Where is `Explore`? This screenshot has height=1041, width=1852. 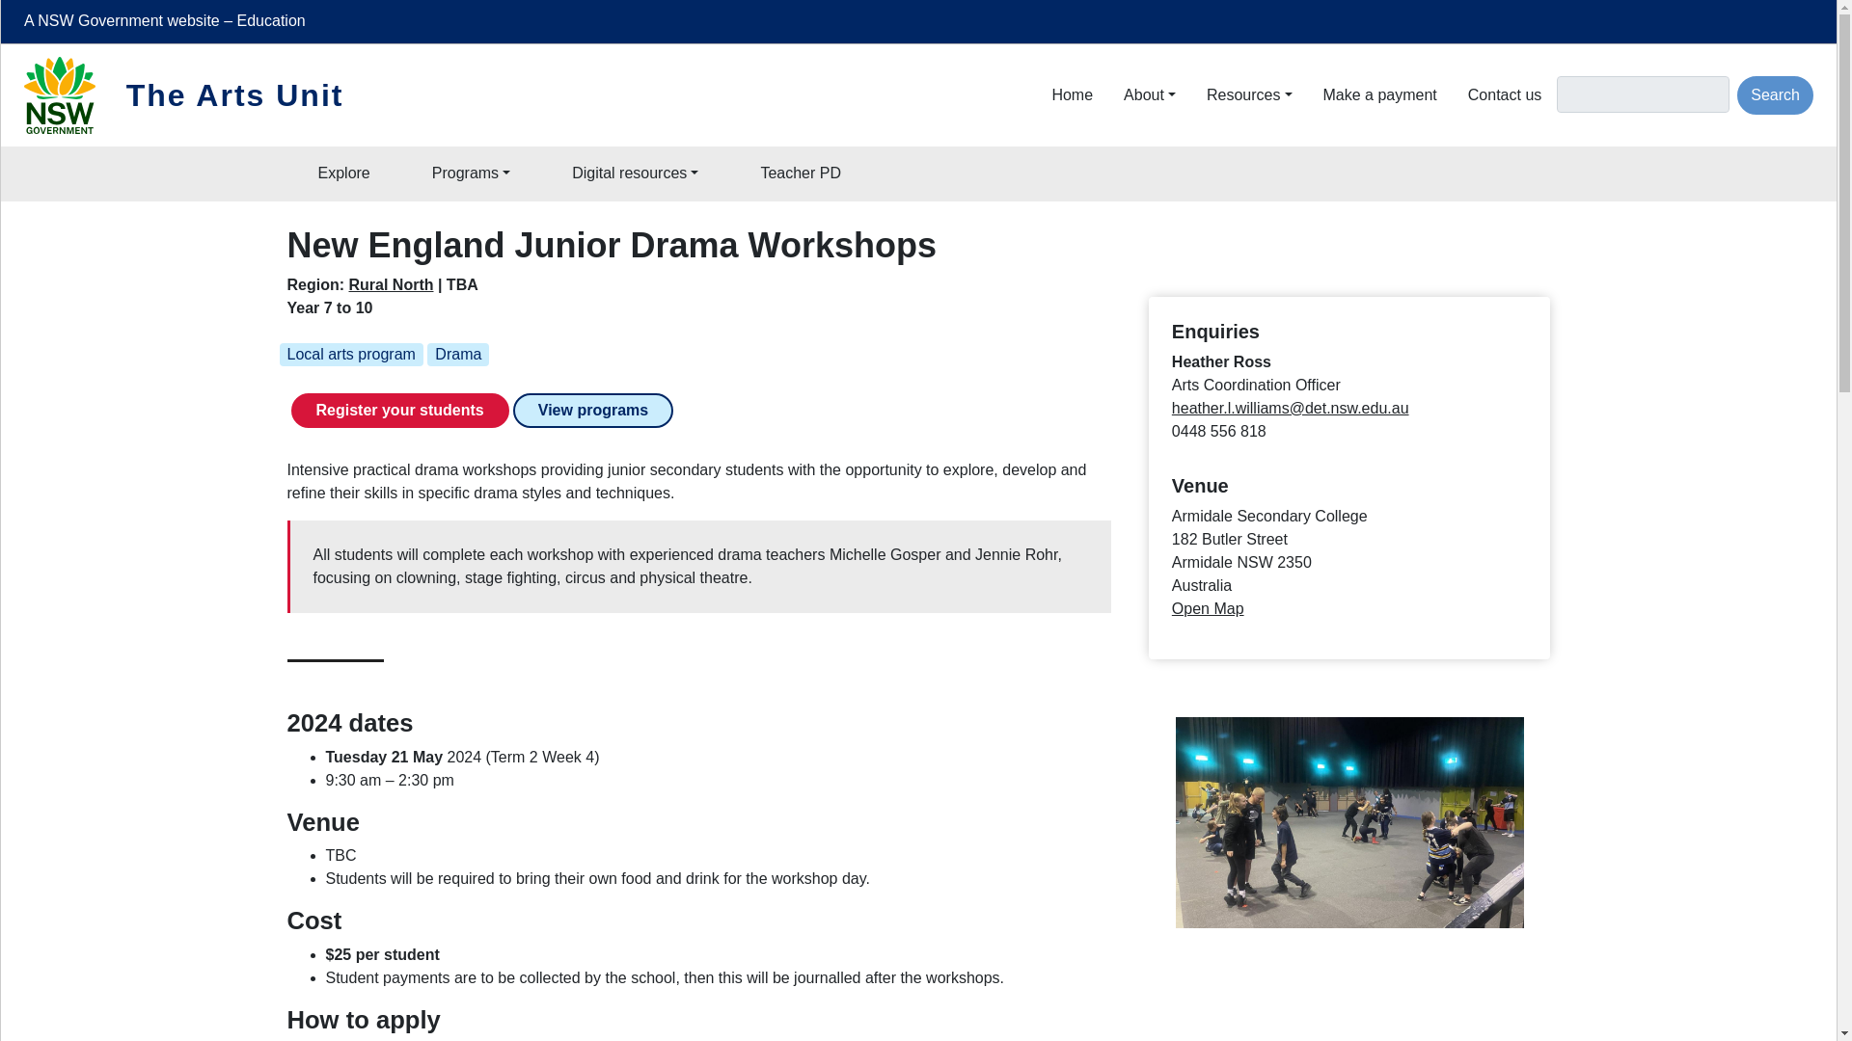
Explore is located at coordinates (343, 173).